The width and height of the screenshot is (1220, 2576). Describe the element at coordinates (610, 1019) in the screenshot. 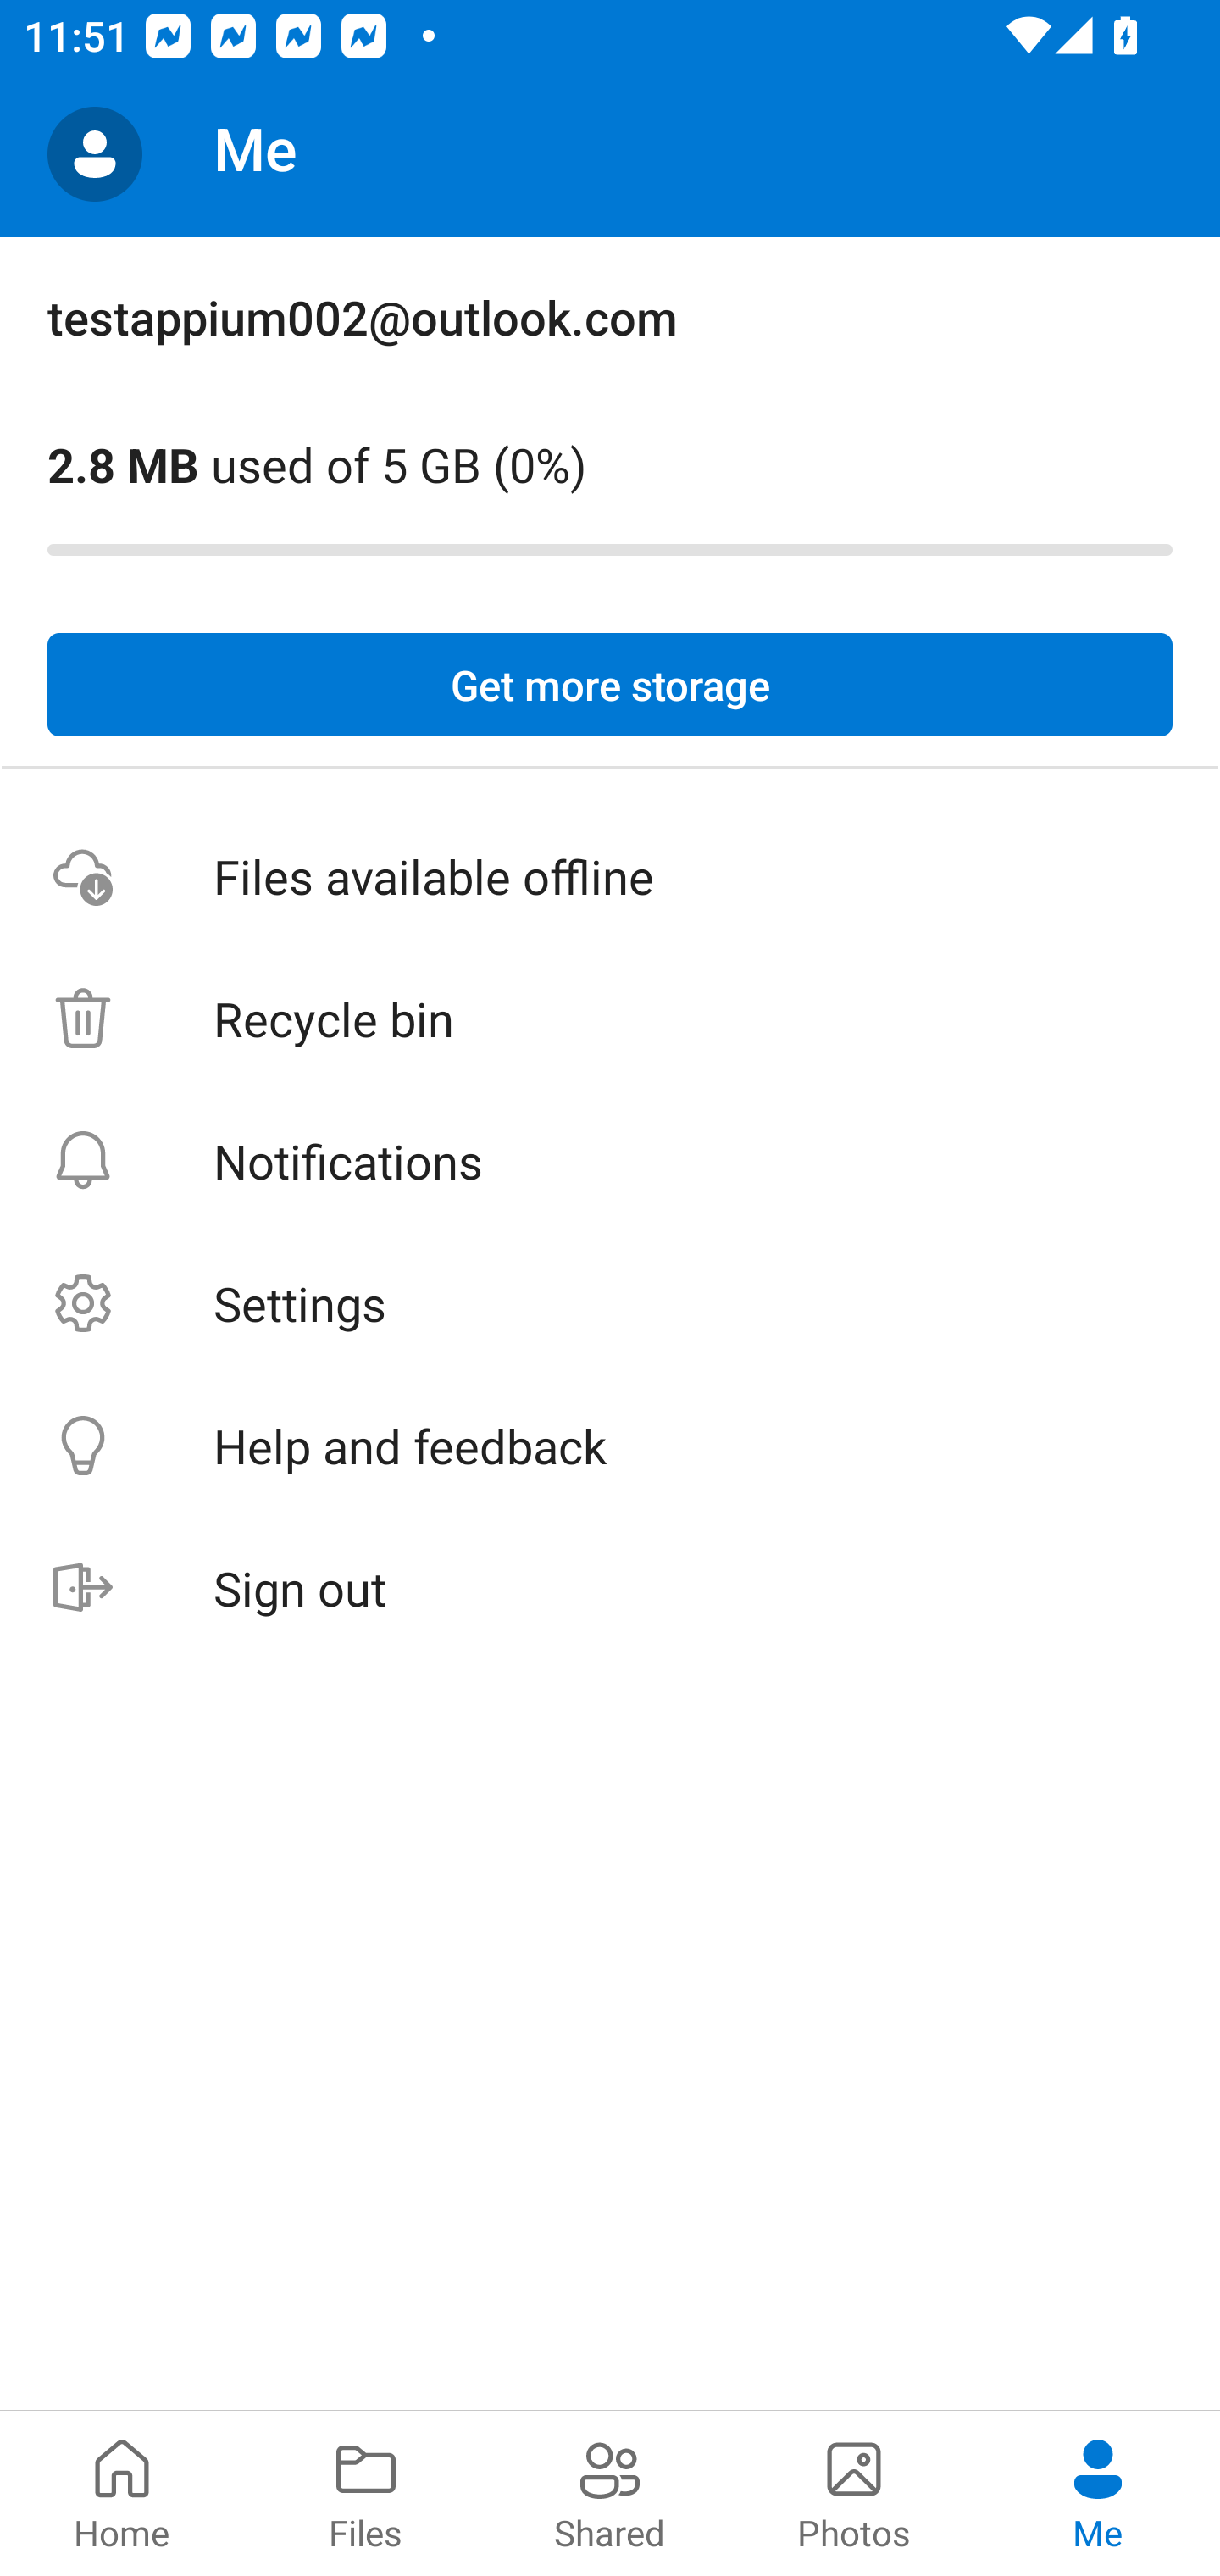

I see `Recycle bin` at that location.